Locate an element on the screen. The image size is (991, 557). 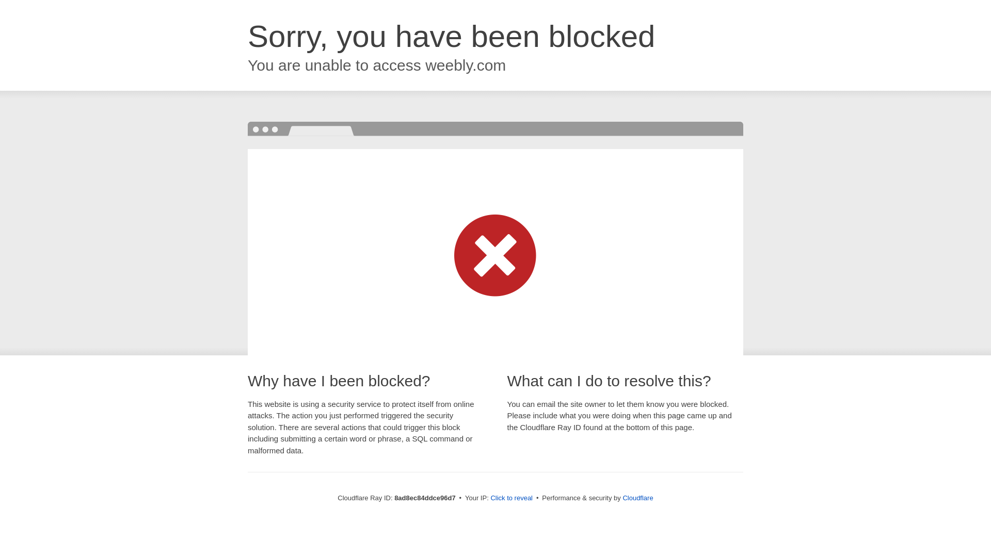
Click to reveal is located at coordinates (512, 498).